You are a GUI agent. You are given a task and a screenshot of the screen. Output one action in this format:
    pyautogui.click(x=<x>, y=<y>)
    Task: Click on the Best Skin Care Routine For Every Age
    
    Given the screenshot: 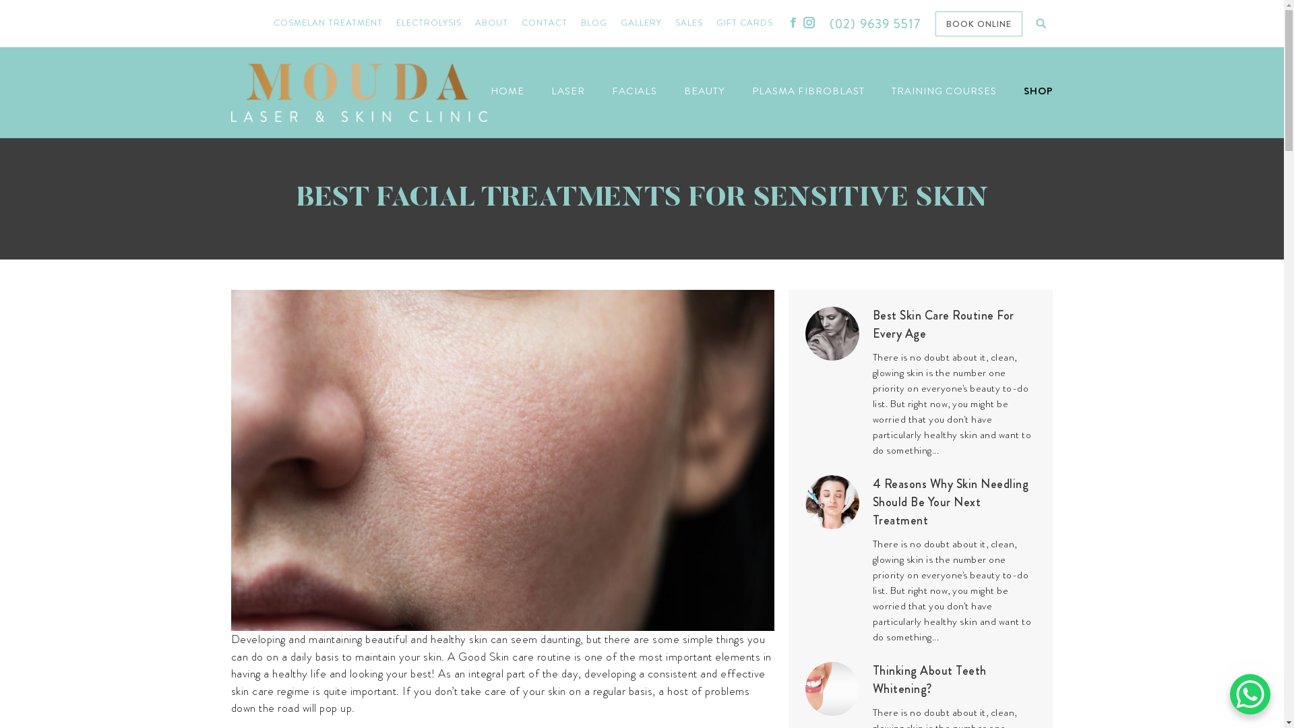 What is the action you would take?
    pyautogui.click(x=954, y=325)
    